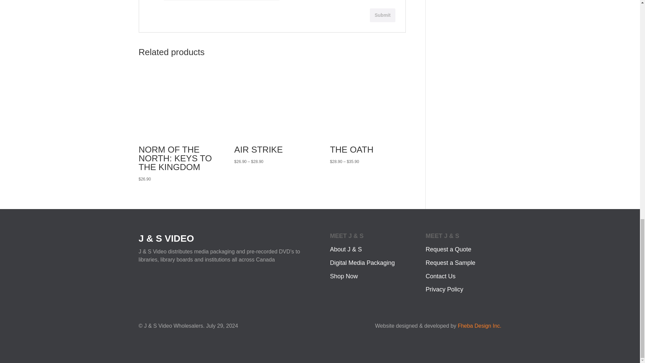 This screenshot has width=645, height=363. What do you see at coordinates (382, 15) in the screenshot?
I see `Submit` at bounding box center [382, 15].